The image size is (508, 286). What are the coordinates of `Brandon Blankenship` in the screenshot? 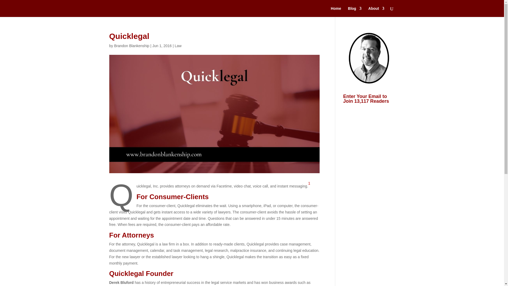 It's located at (131, 46).